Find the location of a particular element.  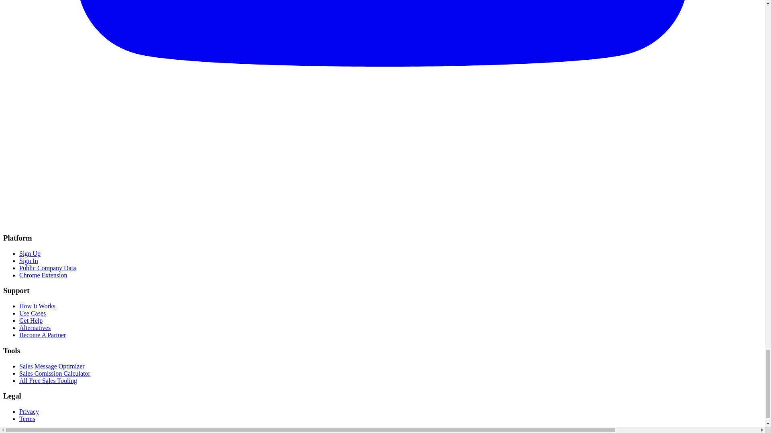

Sign In is located at coordinates (29, 261).